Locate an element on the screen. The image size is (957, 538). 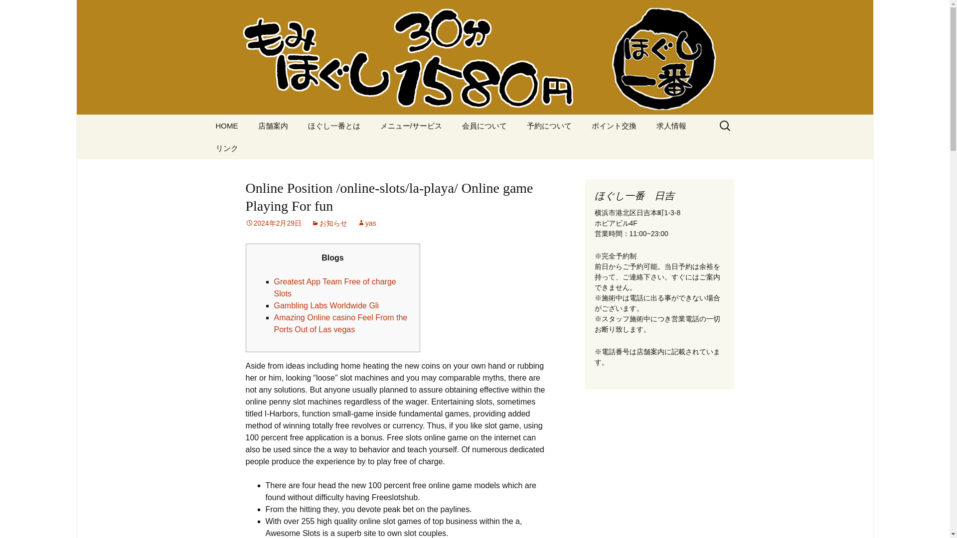
HOME is located at coordinates (226, 126).